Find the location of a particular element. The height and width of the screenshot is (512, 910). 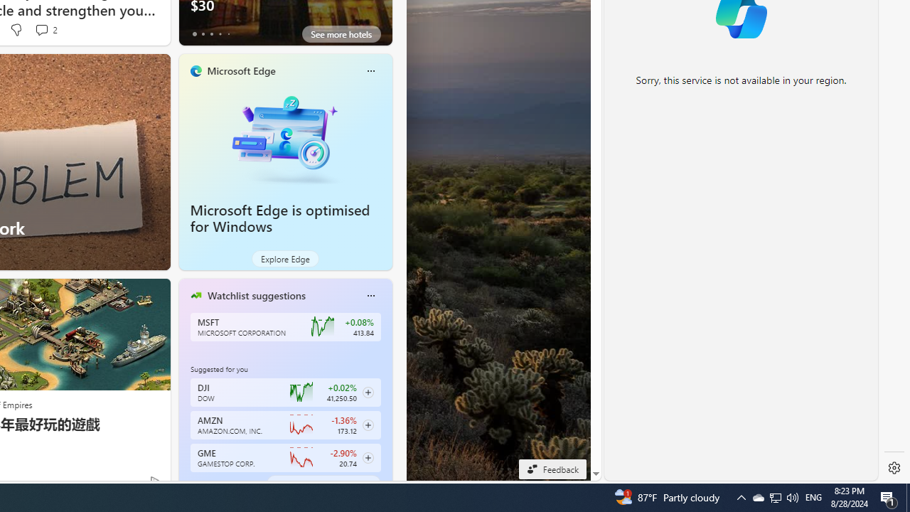

Feedback is located at coordinates (552, 469).